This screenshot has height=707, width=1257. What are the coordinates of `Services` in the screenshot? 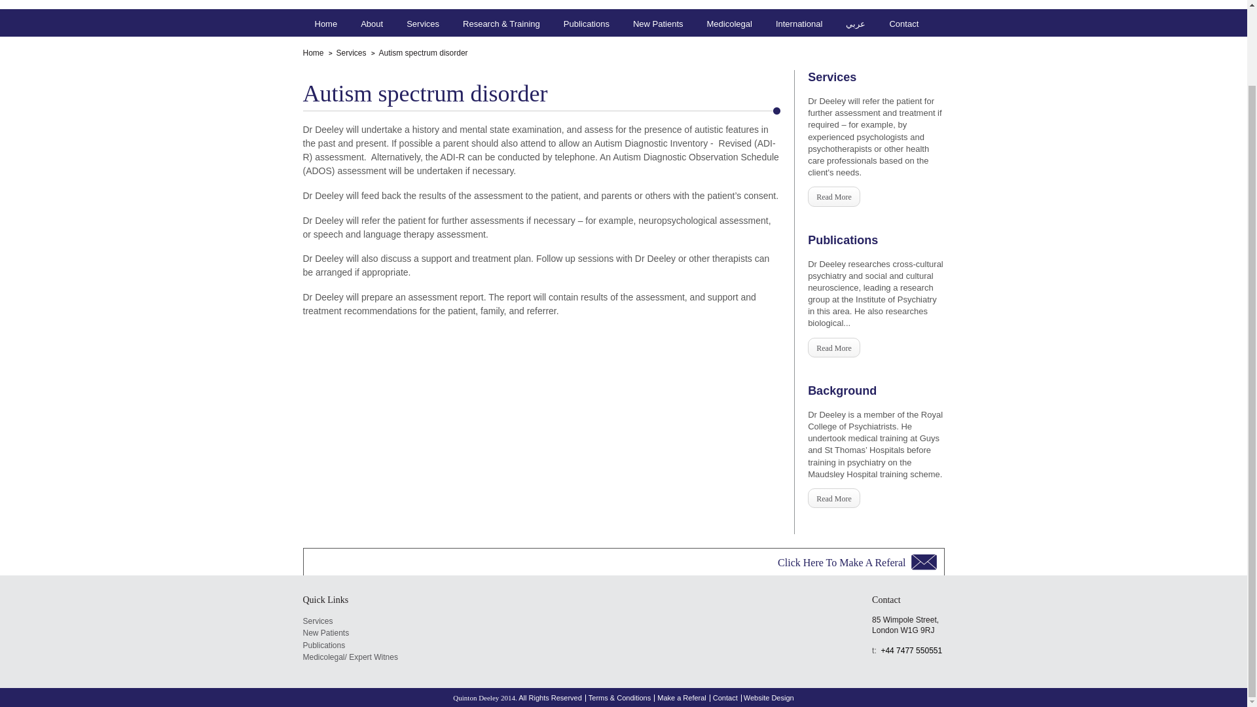 It's located at (350, 621).